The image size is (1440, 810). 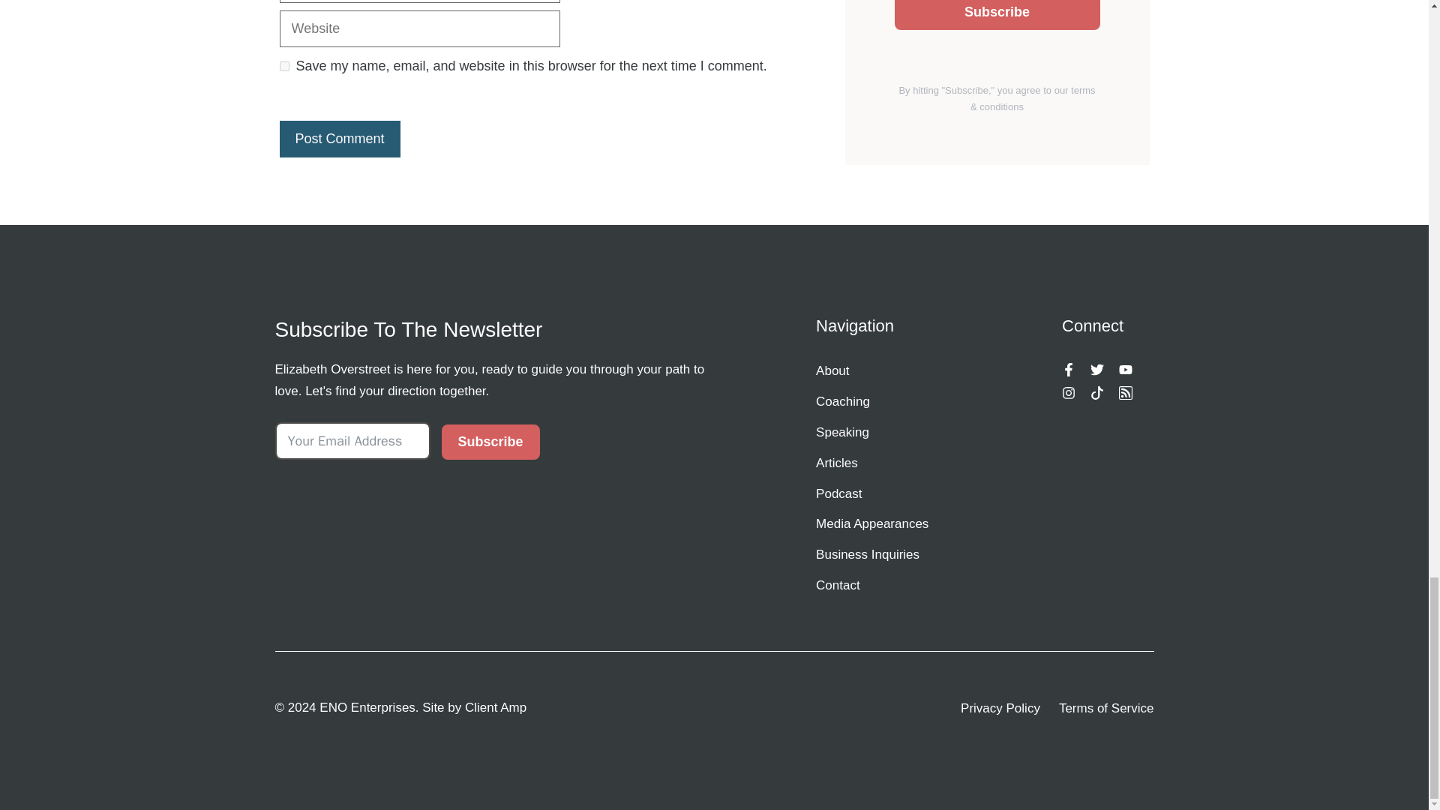 What do you see at coordinates (339, 138) in the screenshot?
I see `Post Comment` at bounding box center [339, 138].